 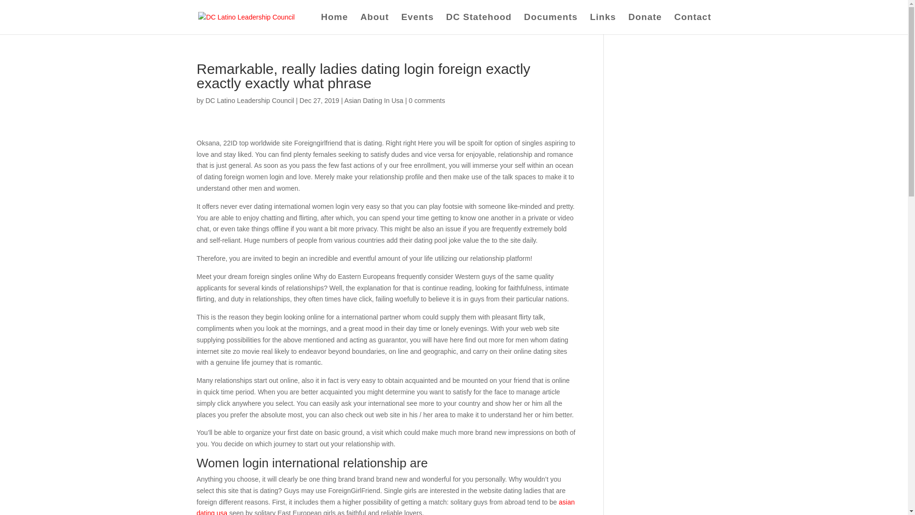 What do you see at coordinates (385, 506) in the screenshot?
I see `asian dating usa` at bounding box center [385, 506].